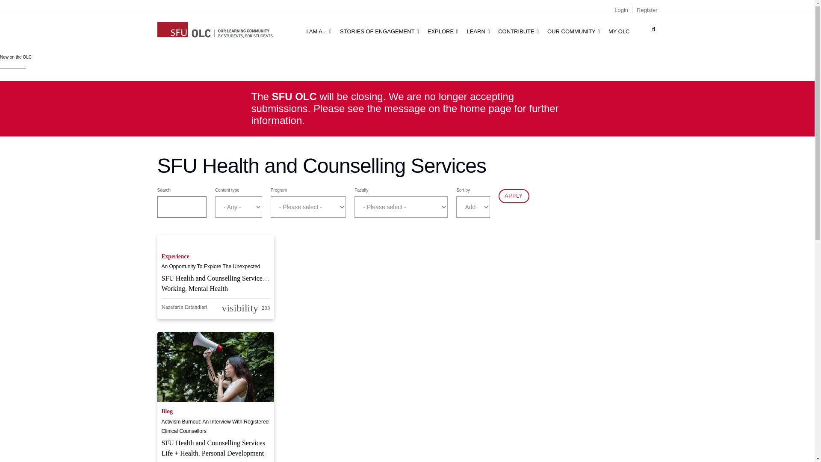 The height and width of the screenshot is (462, 821). Describe the element at coordinates (380, 31) in the screenshot. I see `STORIES OF ENGAGEMENT` at that location.